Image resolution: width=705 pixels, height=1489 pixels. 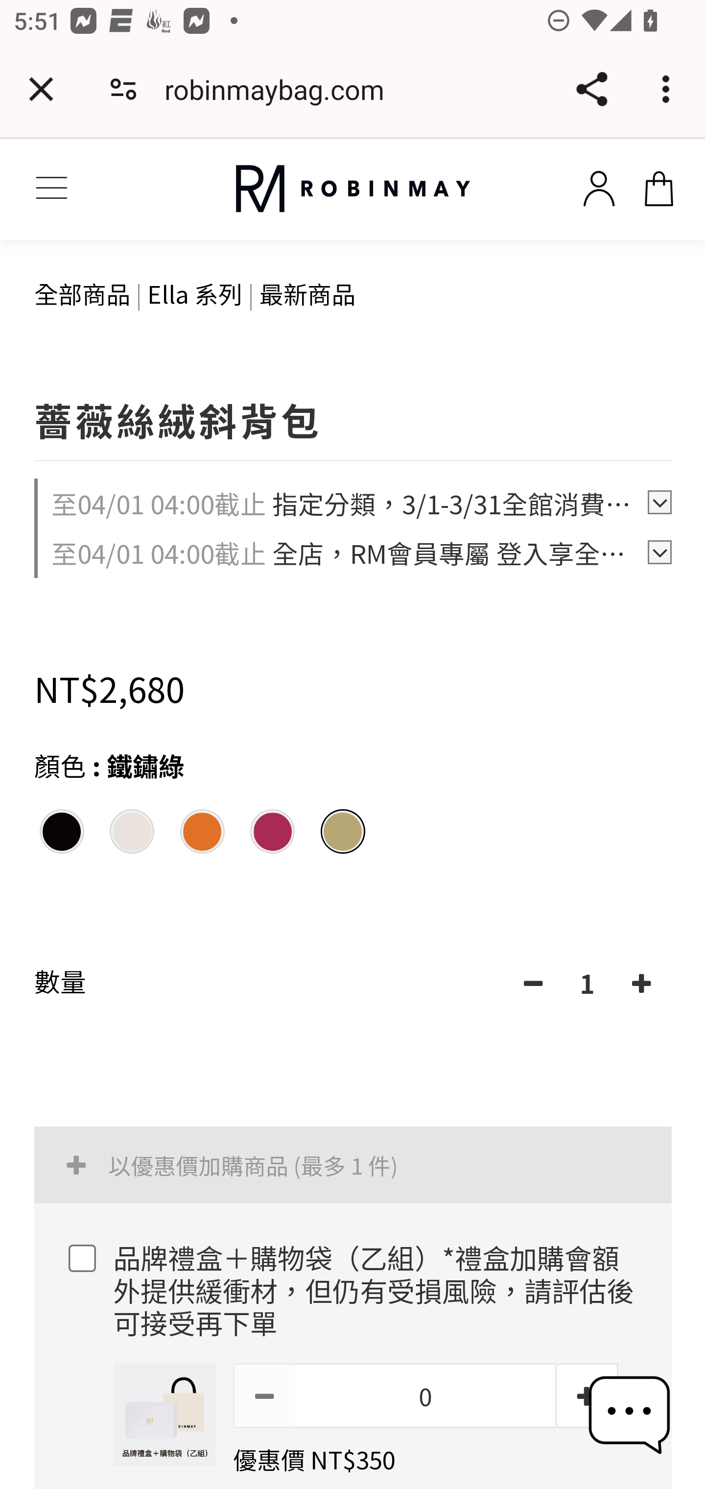 What do you see at coordinates (264, 1395) in the screenshot?
I see `` at bounding box center [264, 1395].